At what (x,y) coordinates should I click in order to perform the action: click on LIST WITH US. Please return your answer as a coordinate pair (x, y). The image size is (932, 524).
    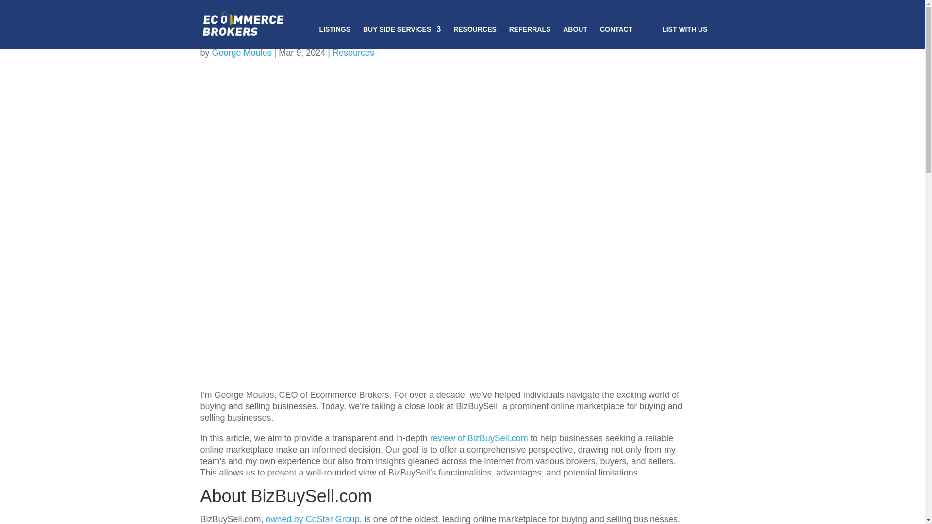
    Looking at the image, I should click on (684, 29).